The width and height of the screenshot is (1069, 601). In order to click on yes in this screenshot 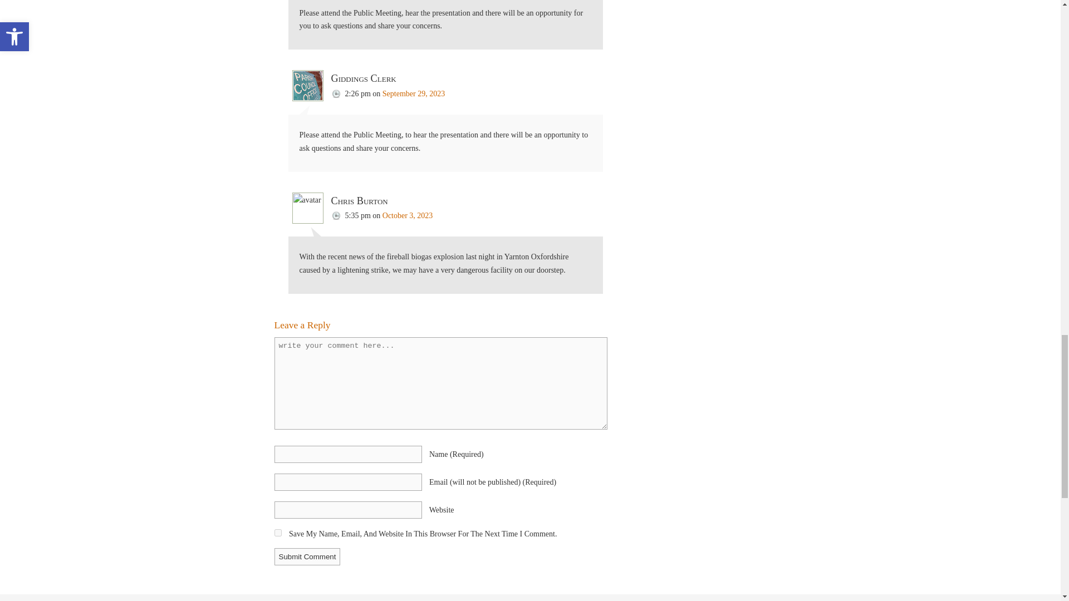, I will do `click(277, 533)`.